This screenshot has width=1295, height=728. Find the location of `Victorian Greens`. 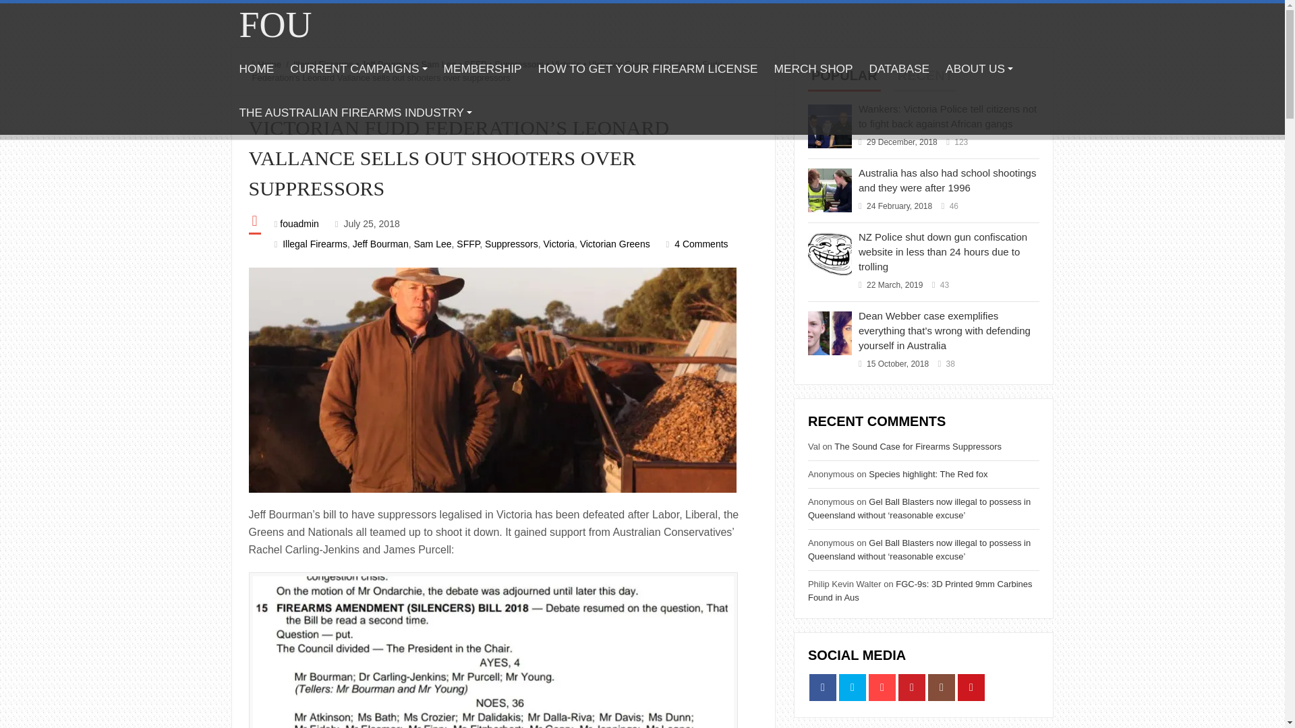

Victorian Greens is located at coordinates (621, 63).